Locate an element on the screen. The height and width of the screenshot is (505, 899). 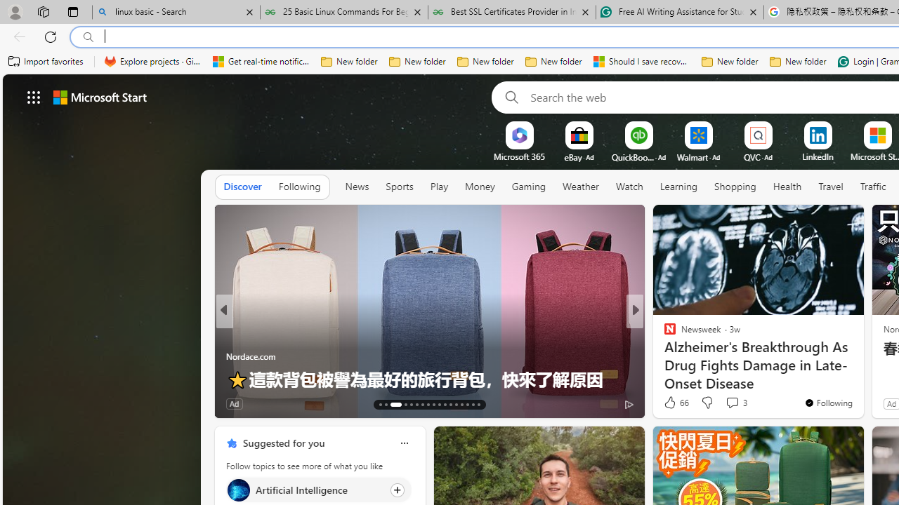
AutomationID: waffle is located at coordinates (34, 97).